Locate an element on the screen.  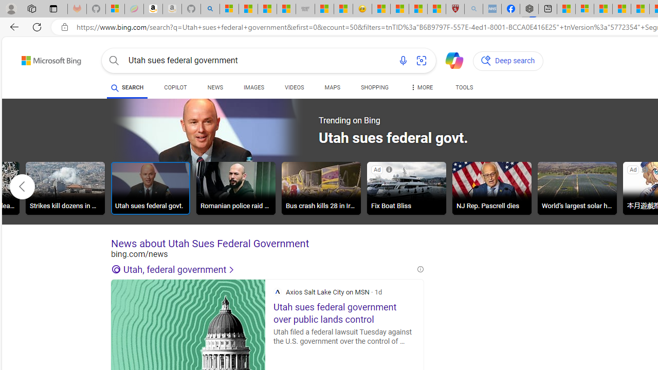
COPILOT is located at coordinates (176, 87).